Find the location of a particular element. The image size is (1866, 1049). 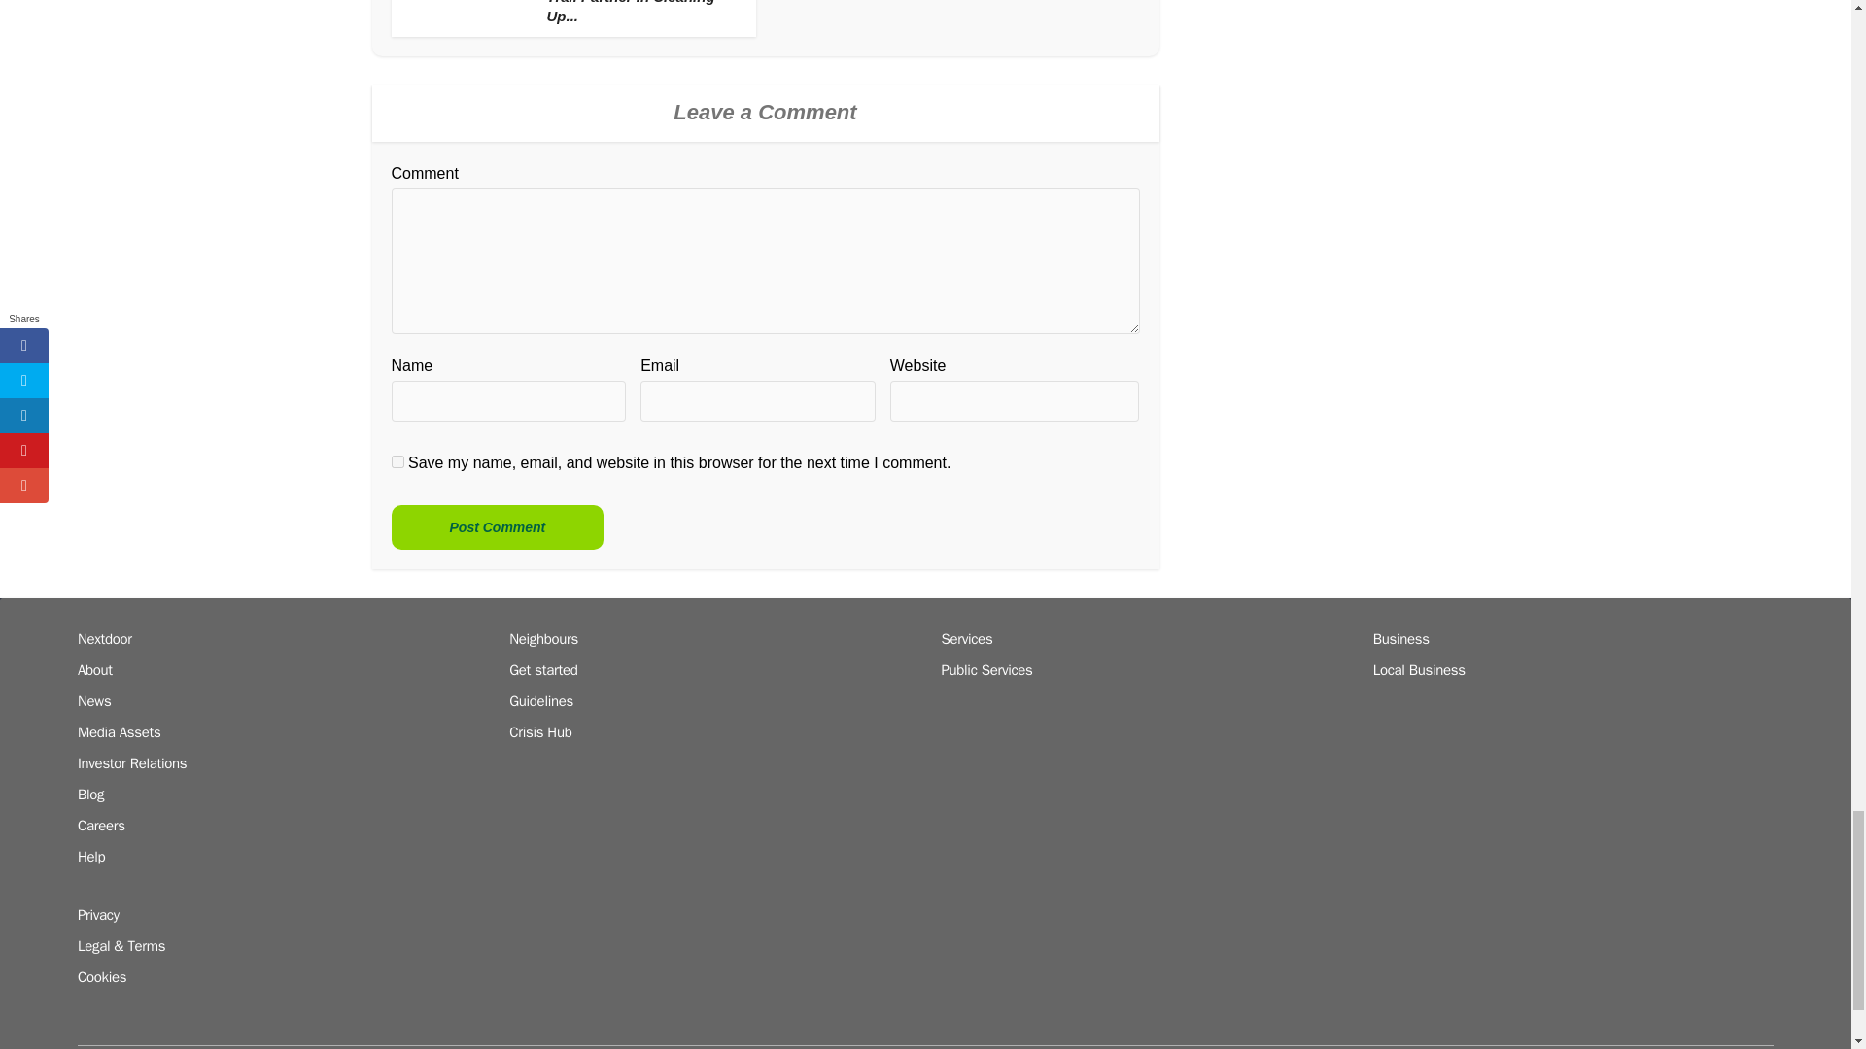

yes is located at coordinates (397, 460).